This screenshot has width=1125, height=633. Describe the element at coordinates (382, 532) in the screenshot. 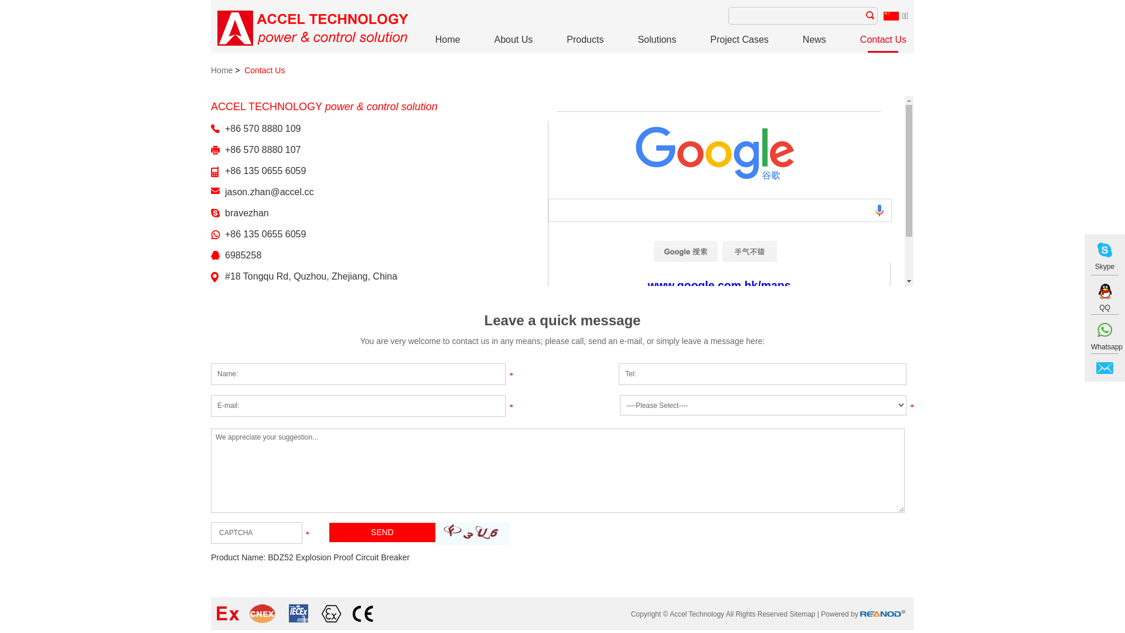

I see `SEND` at that location.